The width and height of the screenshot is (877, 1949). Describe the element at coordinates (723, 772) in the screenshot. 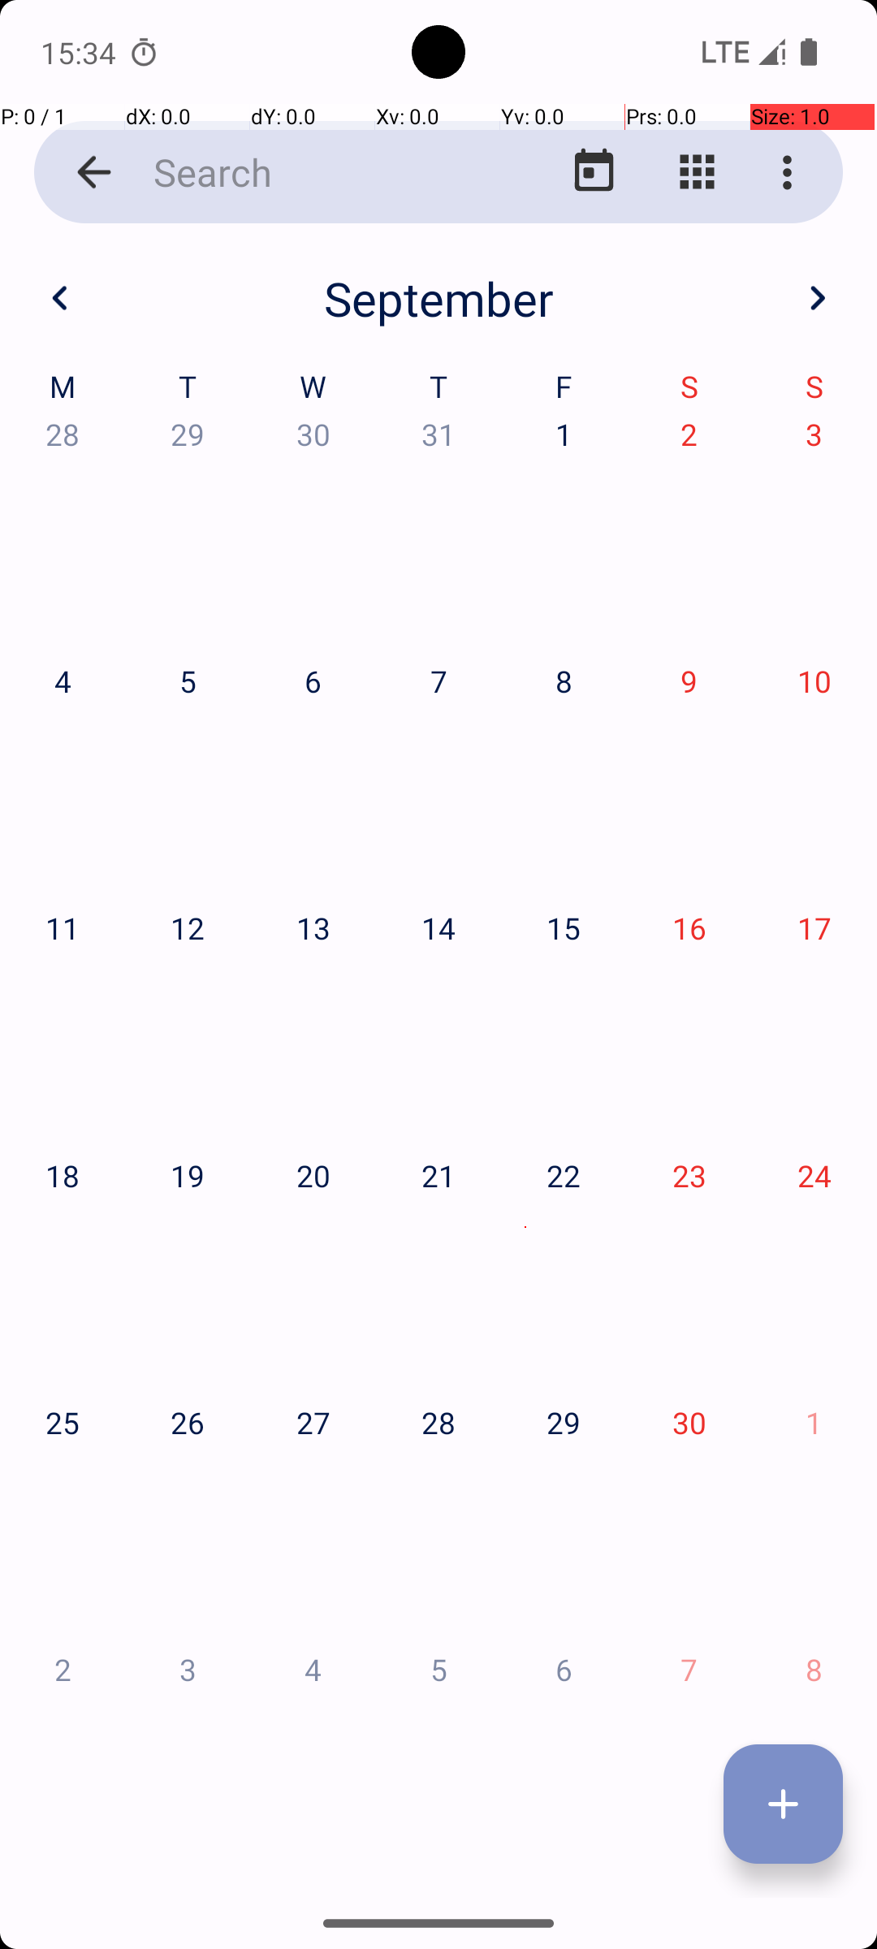

I see `JUNE` at that location.